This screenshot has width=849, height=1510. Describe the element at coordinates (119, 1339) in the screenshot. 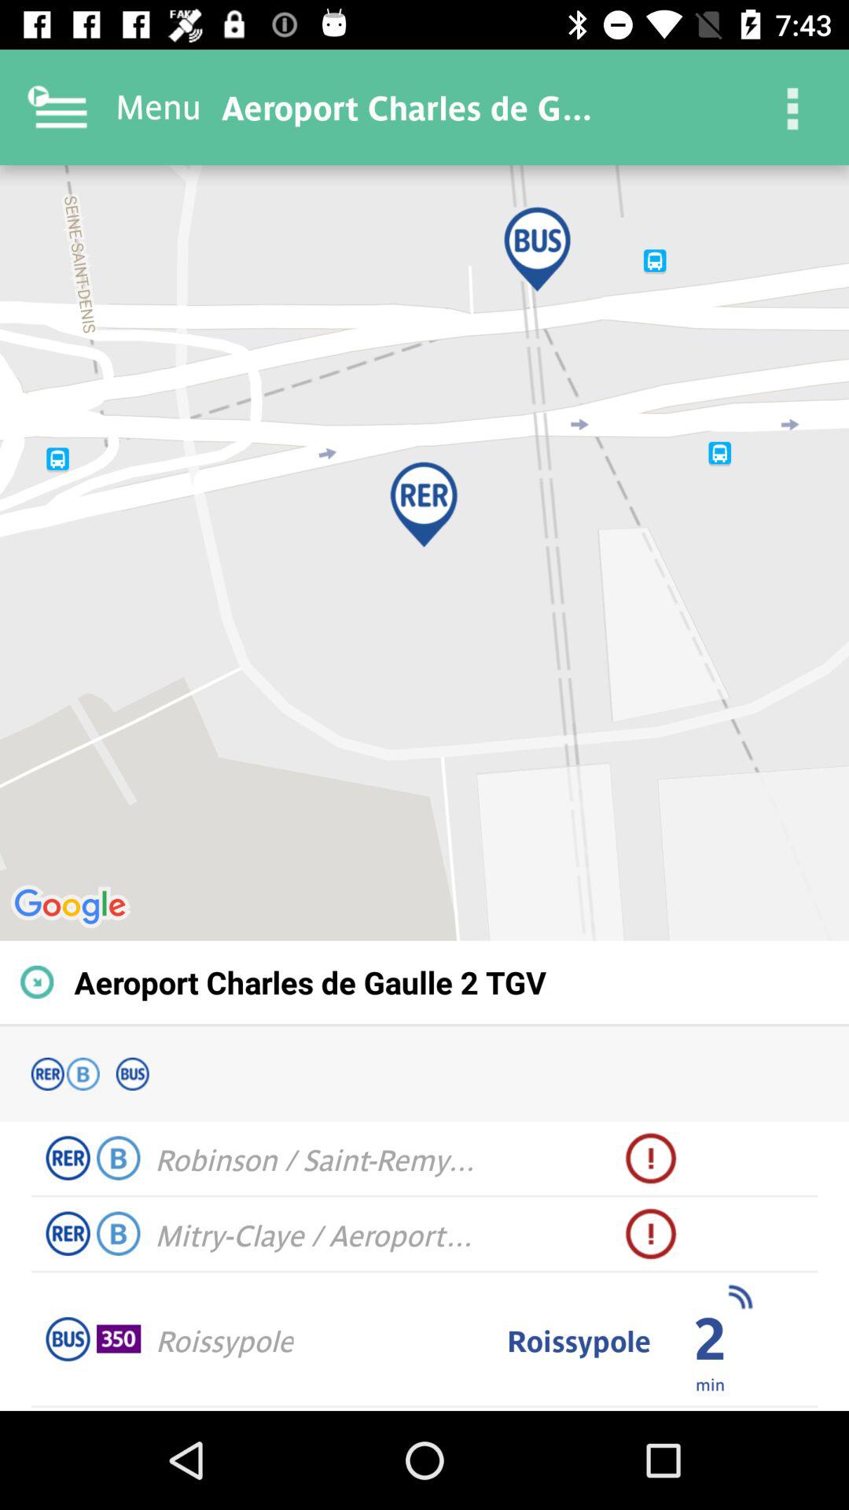

I see `open item next to roissypole icon` at that location.